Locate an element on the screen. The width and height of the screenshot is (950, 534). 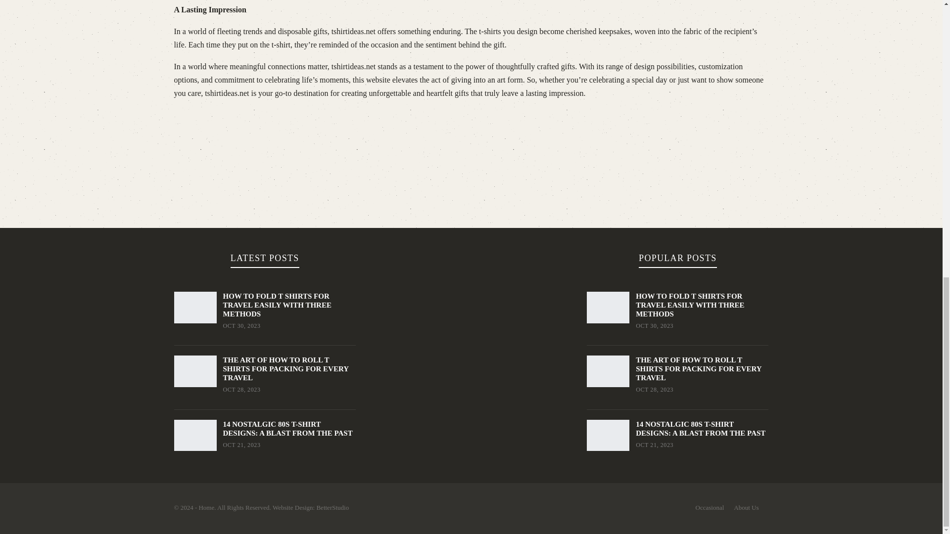
The Art of How to Roll T Shirts for Packing for Every Travel is located at coordinates (195, 371).